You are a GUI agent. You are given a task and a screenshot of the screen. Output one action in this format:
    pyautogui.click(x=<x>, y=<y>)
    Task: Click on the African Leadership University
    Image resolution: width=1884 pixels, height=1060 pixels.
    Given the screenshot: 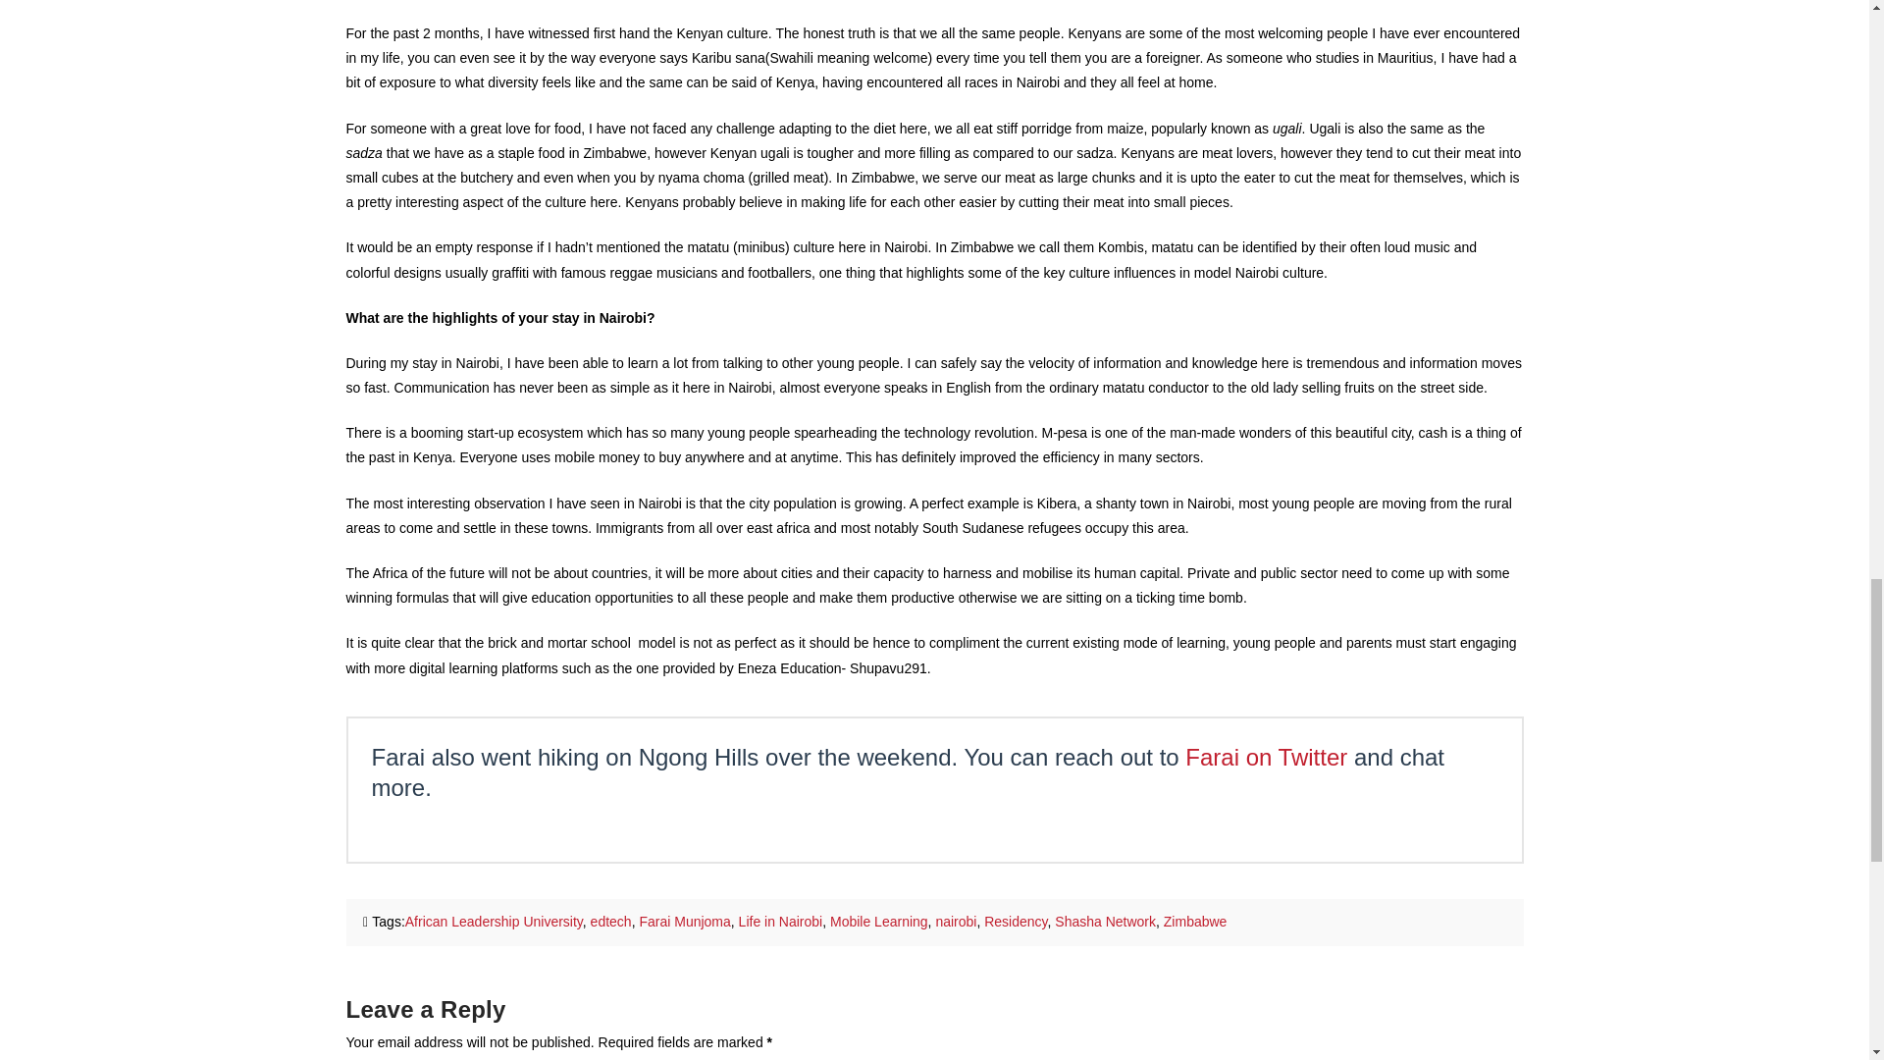 What is the action you would take?
    pyautogui.click(x=493, y=921)
    